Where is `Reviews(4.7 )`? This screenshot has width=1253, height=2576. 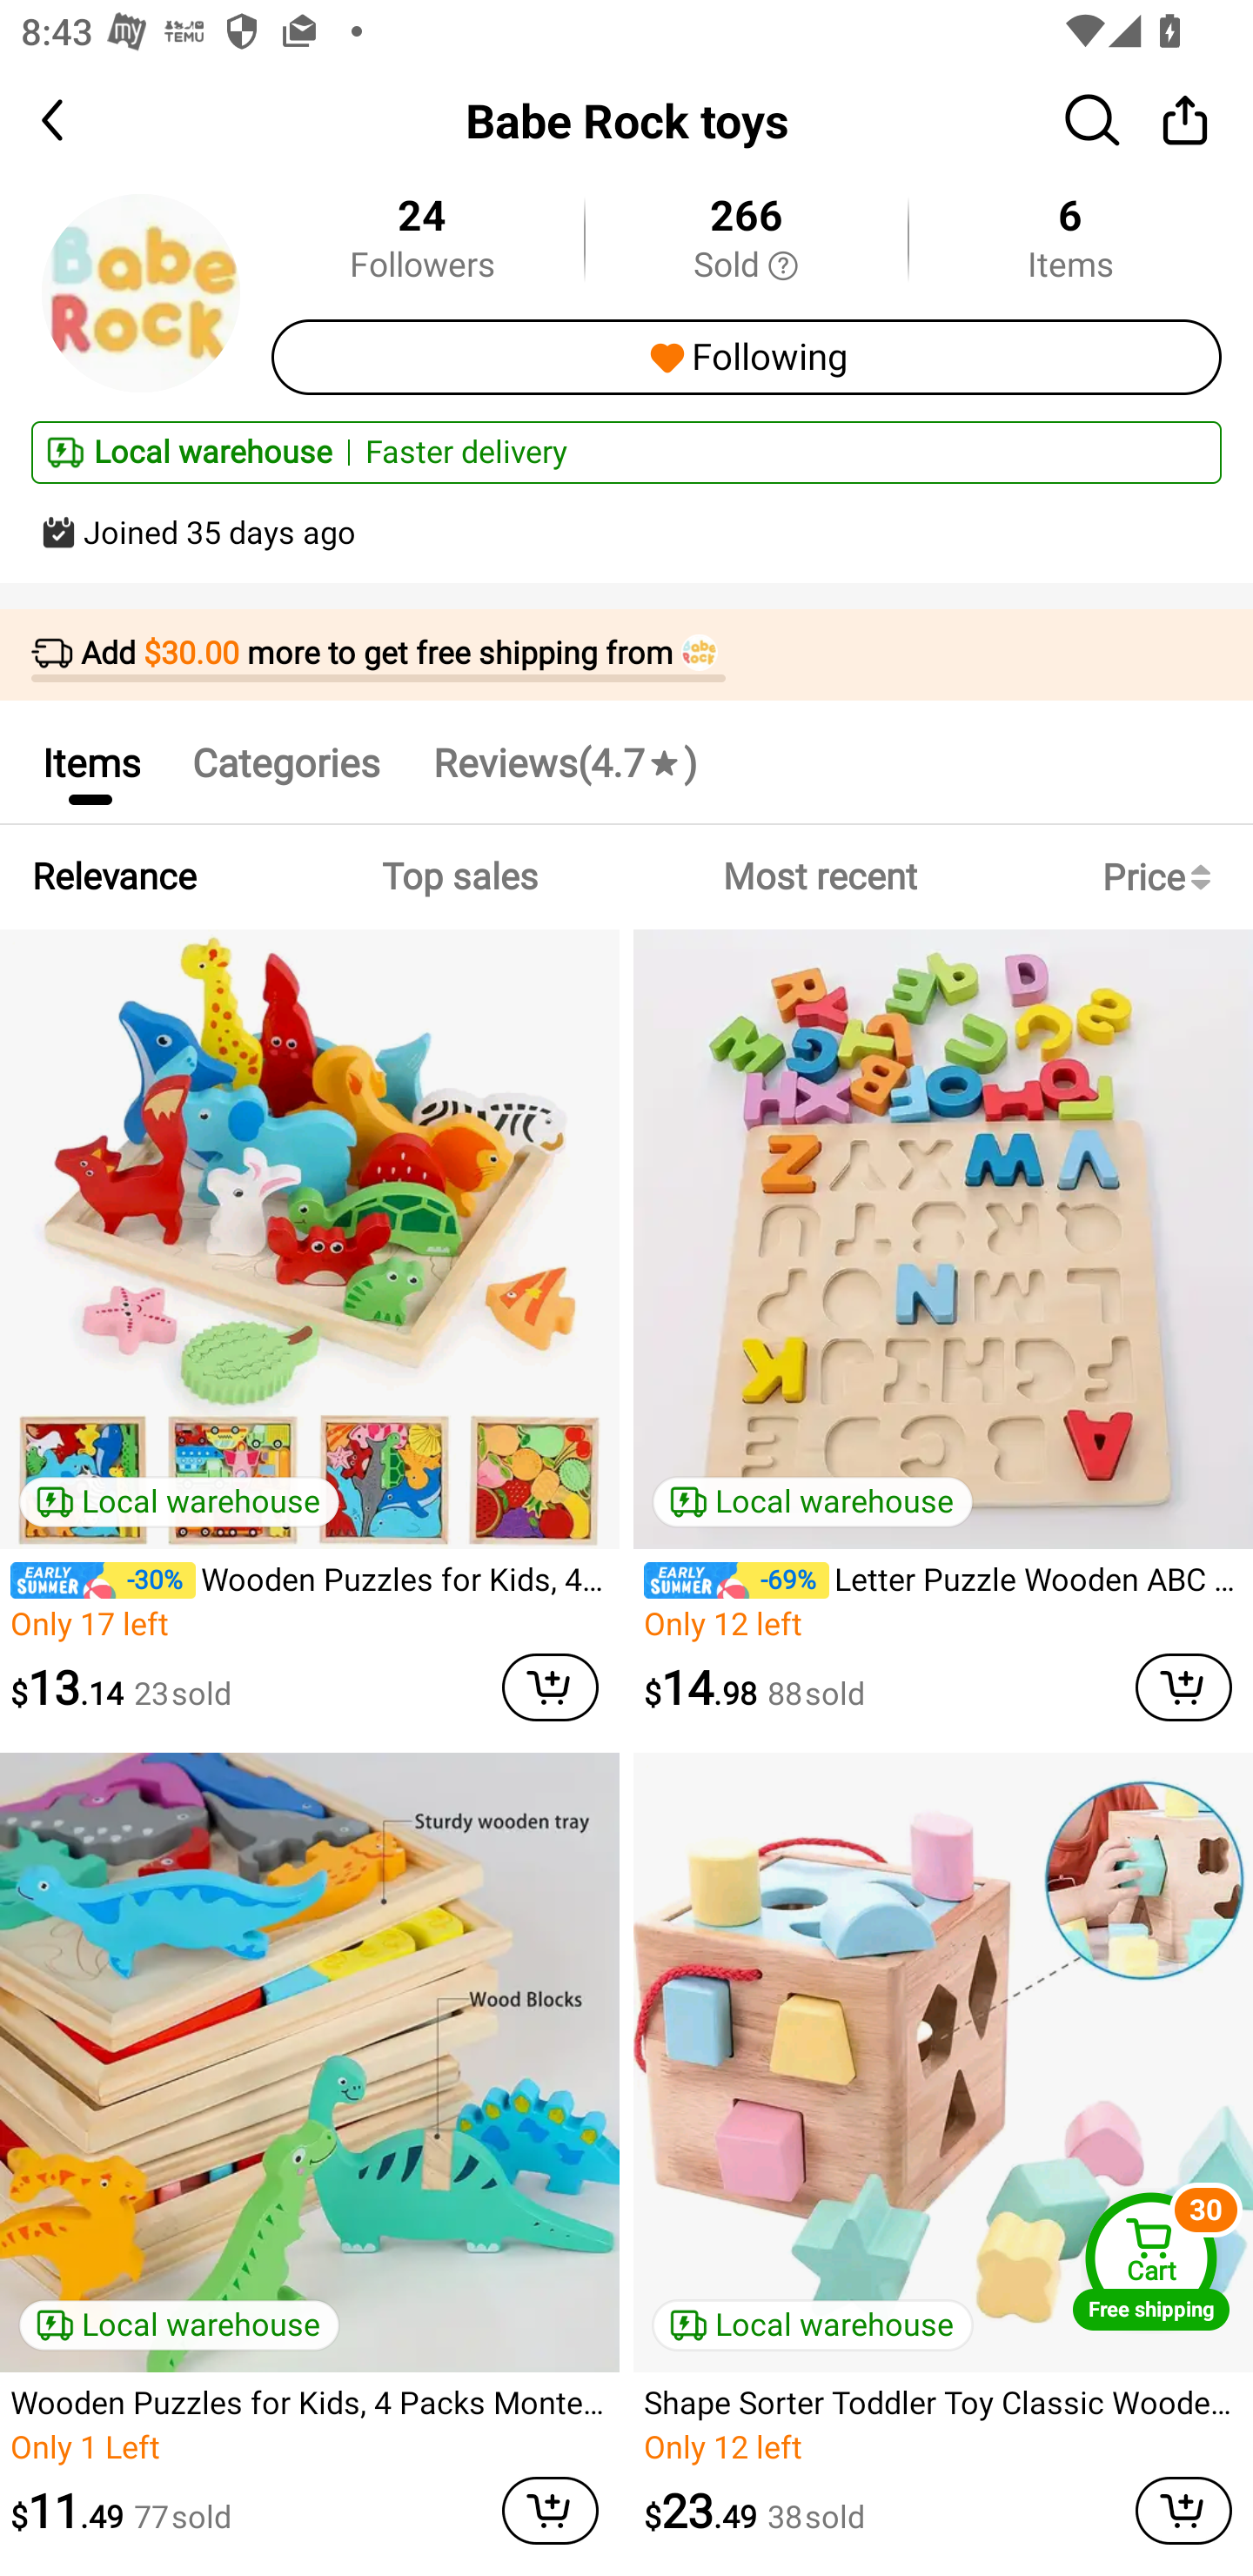 Reviews(4.7 ) is located at coordinates (564, 762).